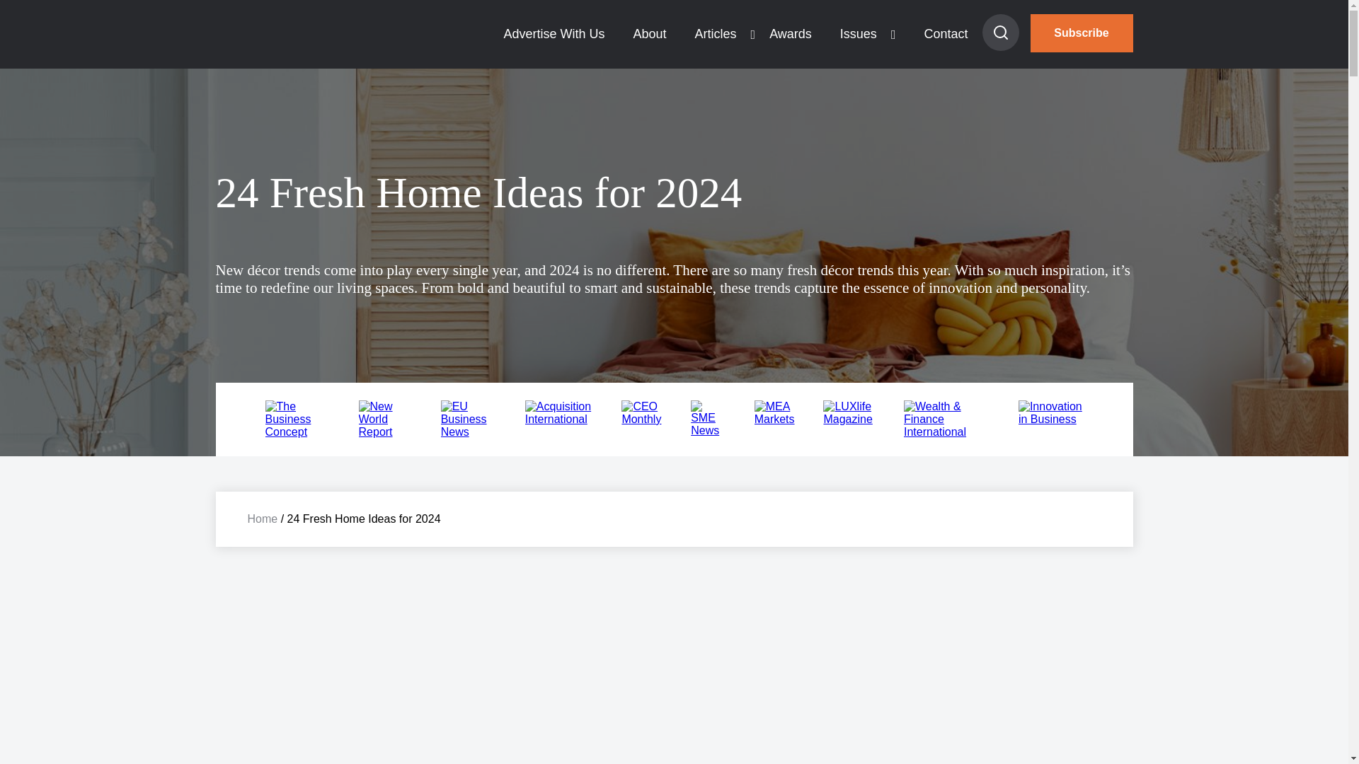 The image size is (1359, 764). I want to click on SME News, so click(708, 430).